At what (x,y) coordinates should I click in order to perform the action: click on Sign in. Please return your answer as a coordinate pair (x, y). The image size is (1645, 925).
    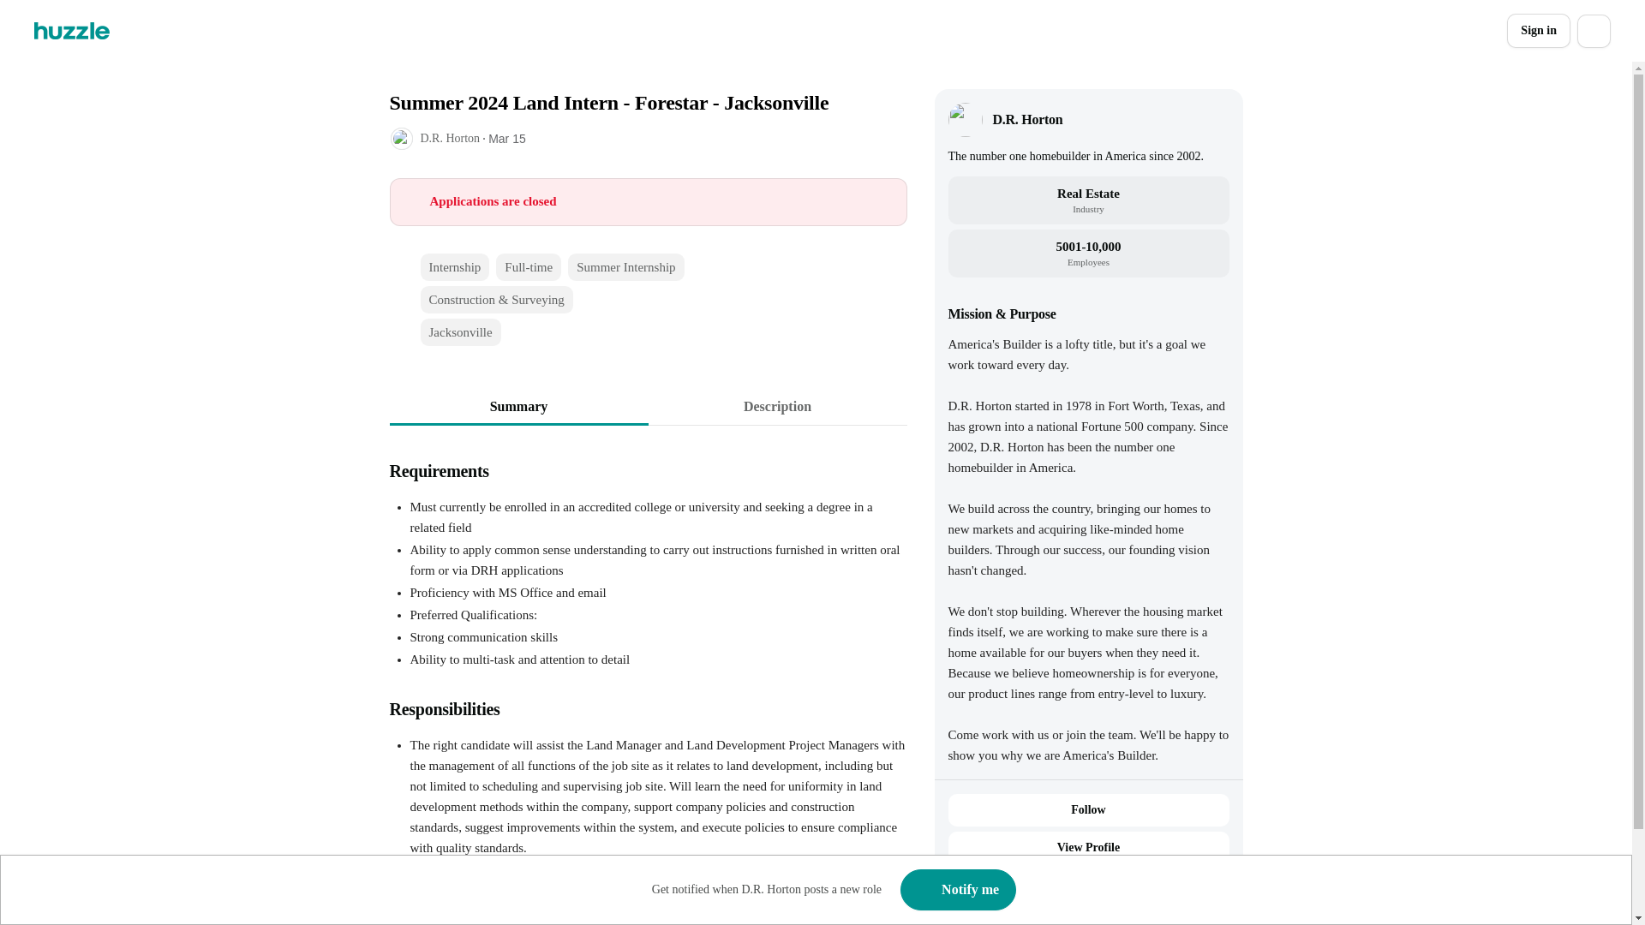
    Looking at the image, I should click on (1539, 31).